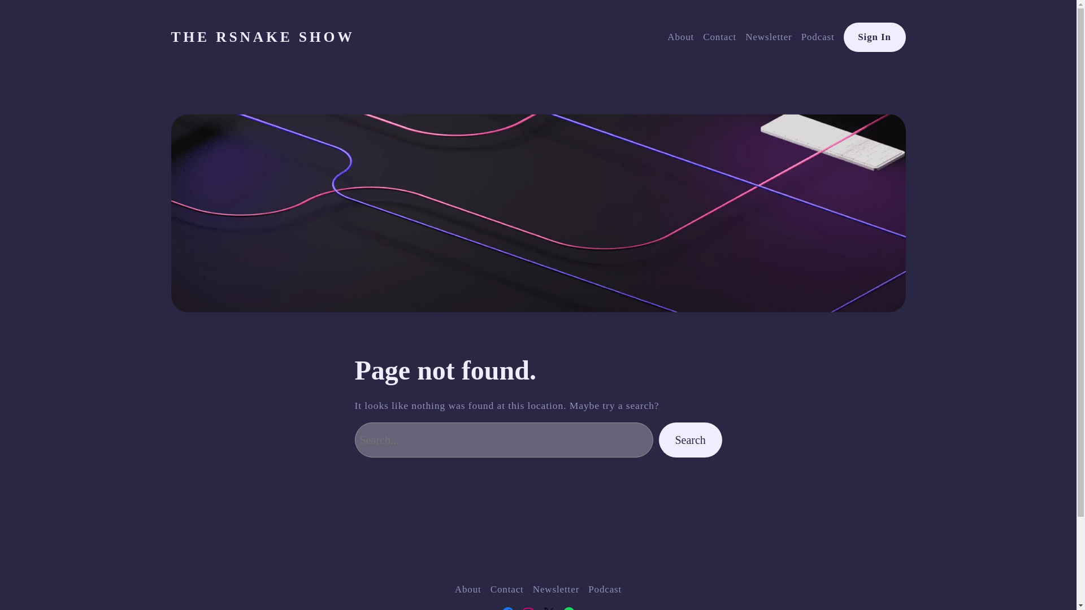 The width and height of the screenshot is (1085, 610). I want to click on X, so click(548, 608).